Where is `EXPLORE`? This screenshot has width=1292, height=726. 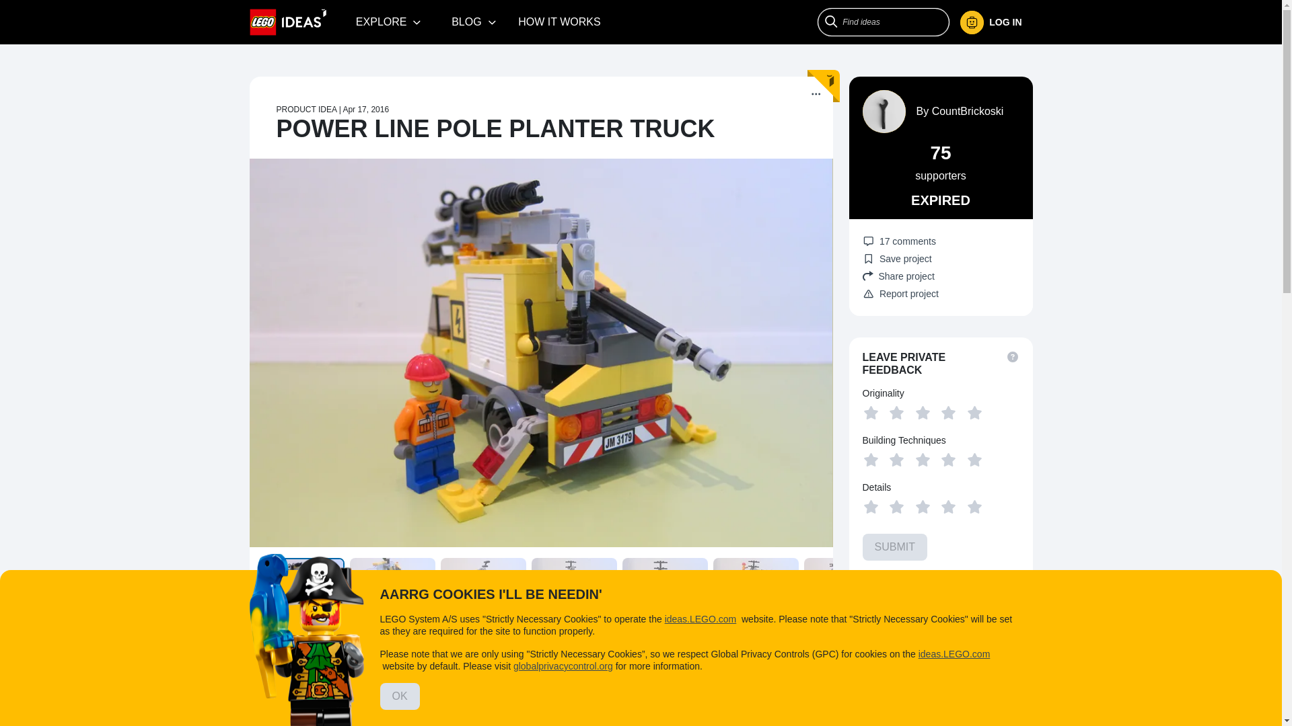
EXPLORE is located at coordinates (389, 22).